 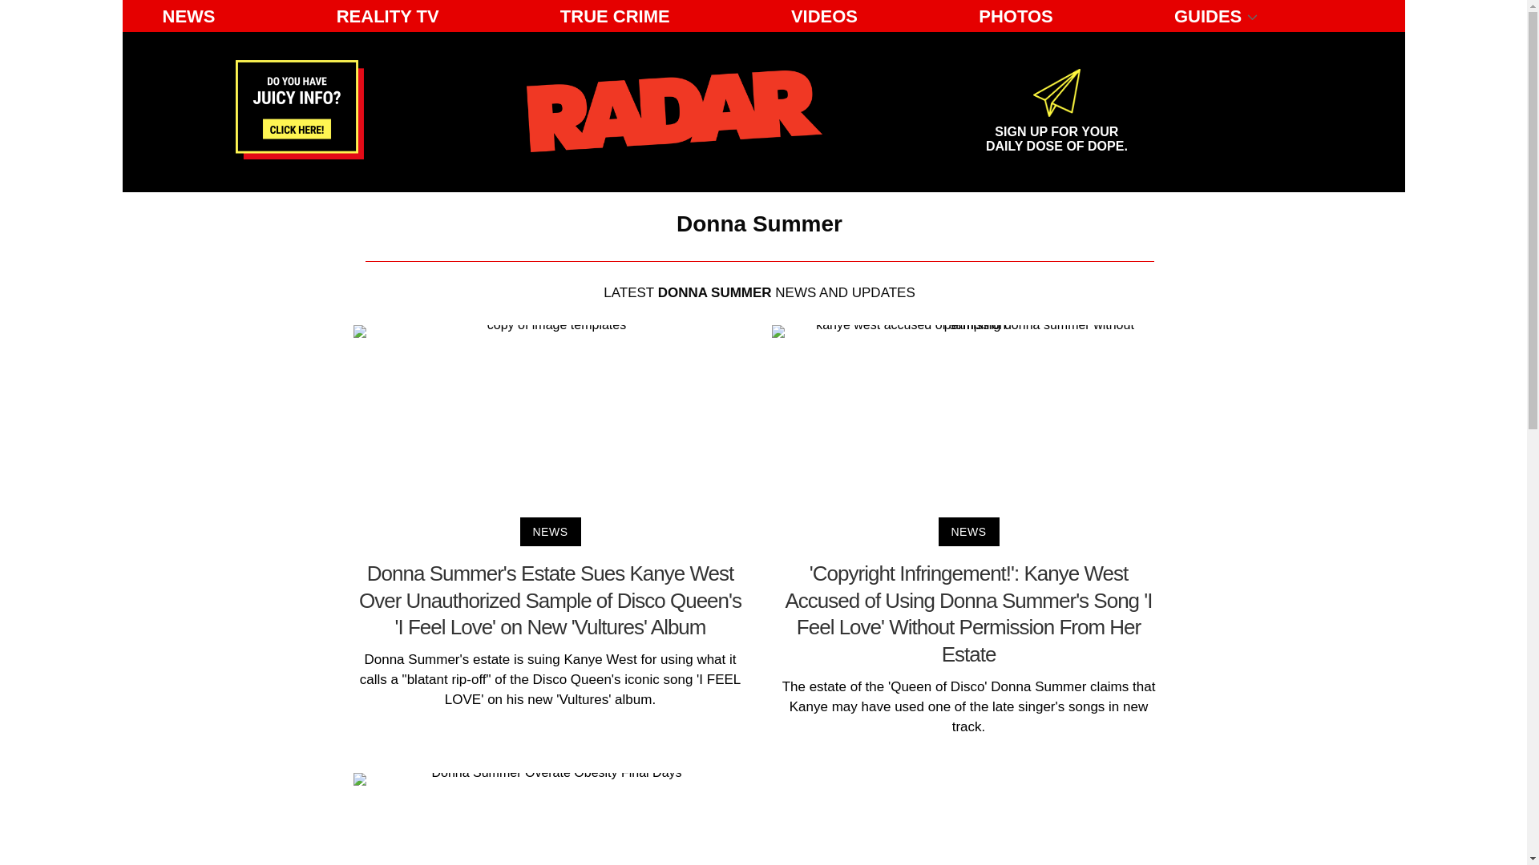 What do you see at coordinates (1016, 16) in the screenshot?
I see `PHOTOS` at bounding box center [1016, 16].